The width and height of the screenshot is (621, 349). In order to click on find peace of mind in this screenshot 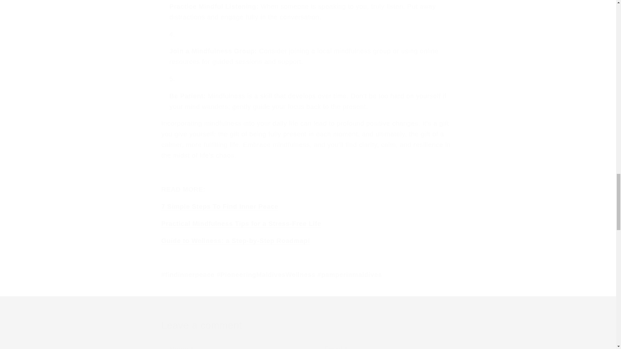, I will do `click(220, 206)`.